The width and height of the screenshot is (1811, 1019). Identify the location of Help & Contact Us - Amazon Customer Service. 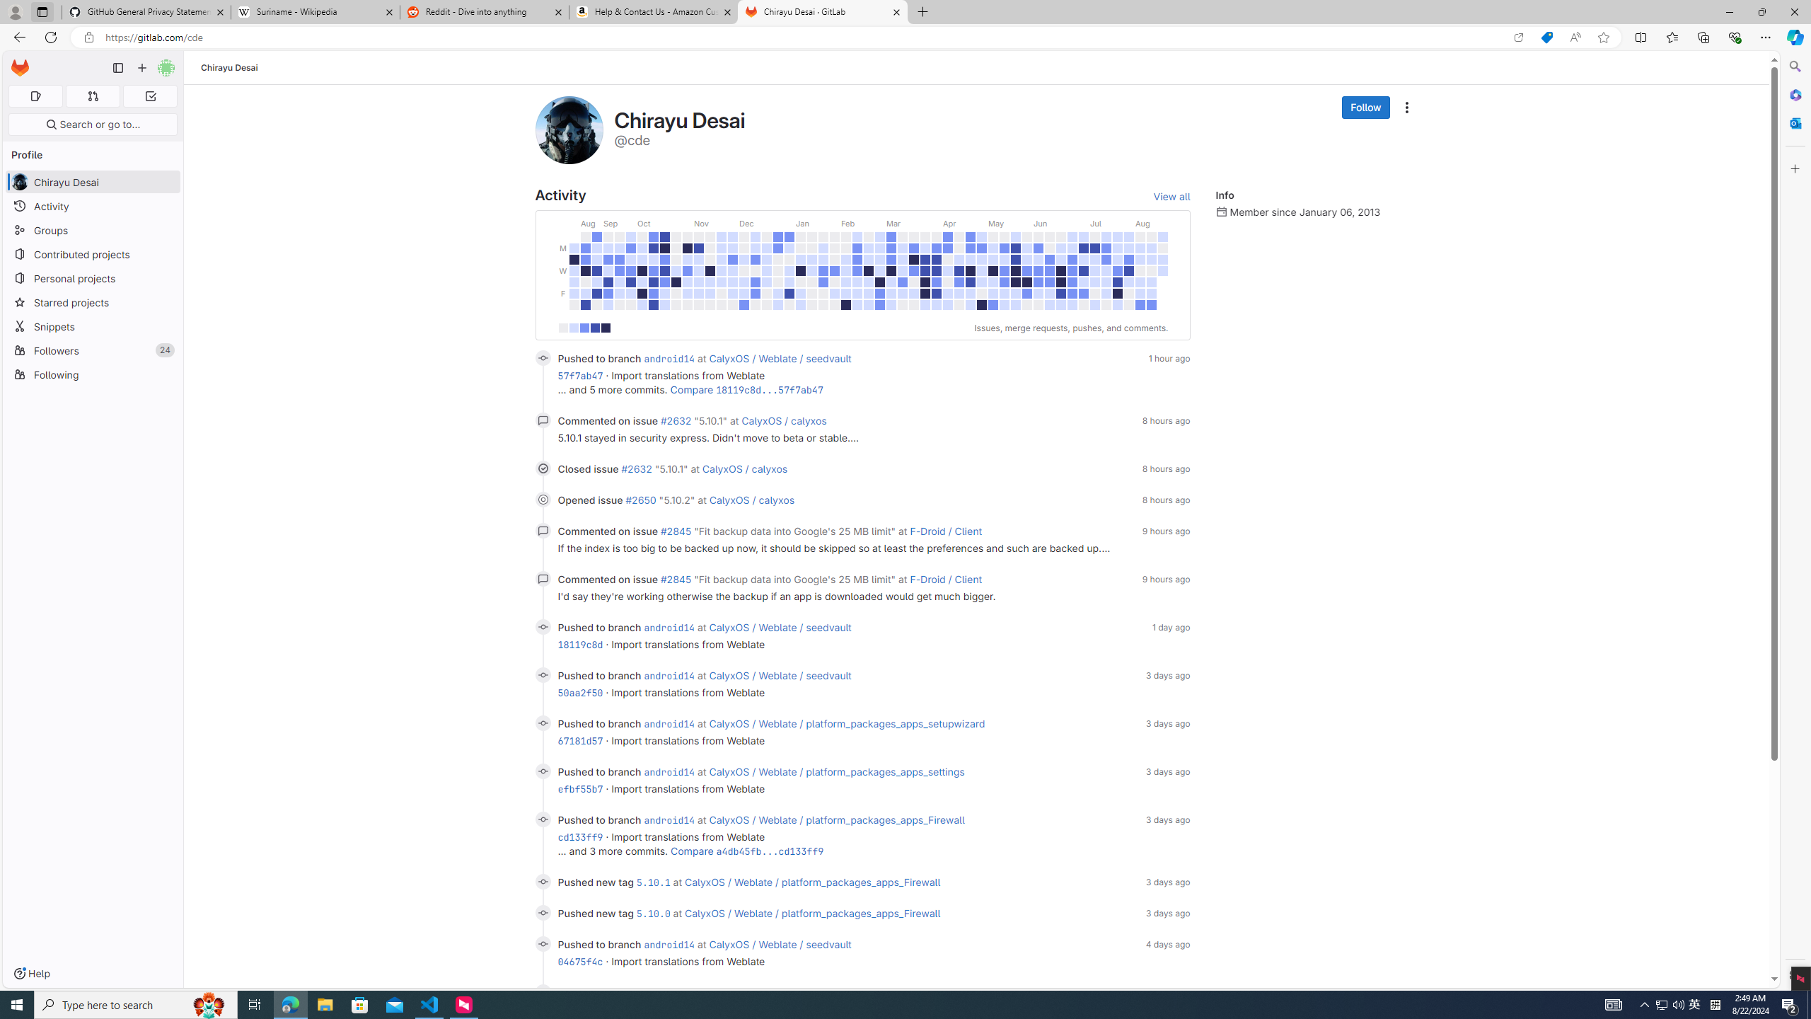
(654, 12).